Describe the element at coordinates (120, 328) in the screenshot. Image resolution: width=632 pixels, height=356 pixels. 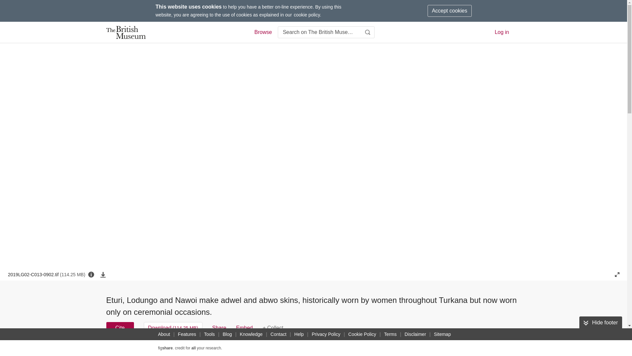
I see `Cite` at that location.